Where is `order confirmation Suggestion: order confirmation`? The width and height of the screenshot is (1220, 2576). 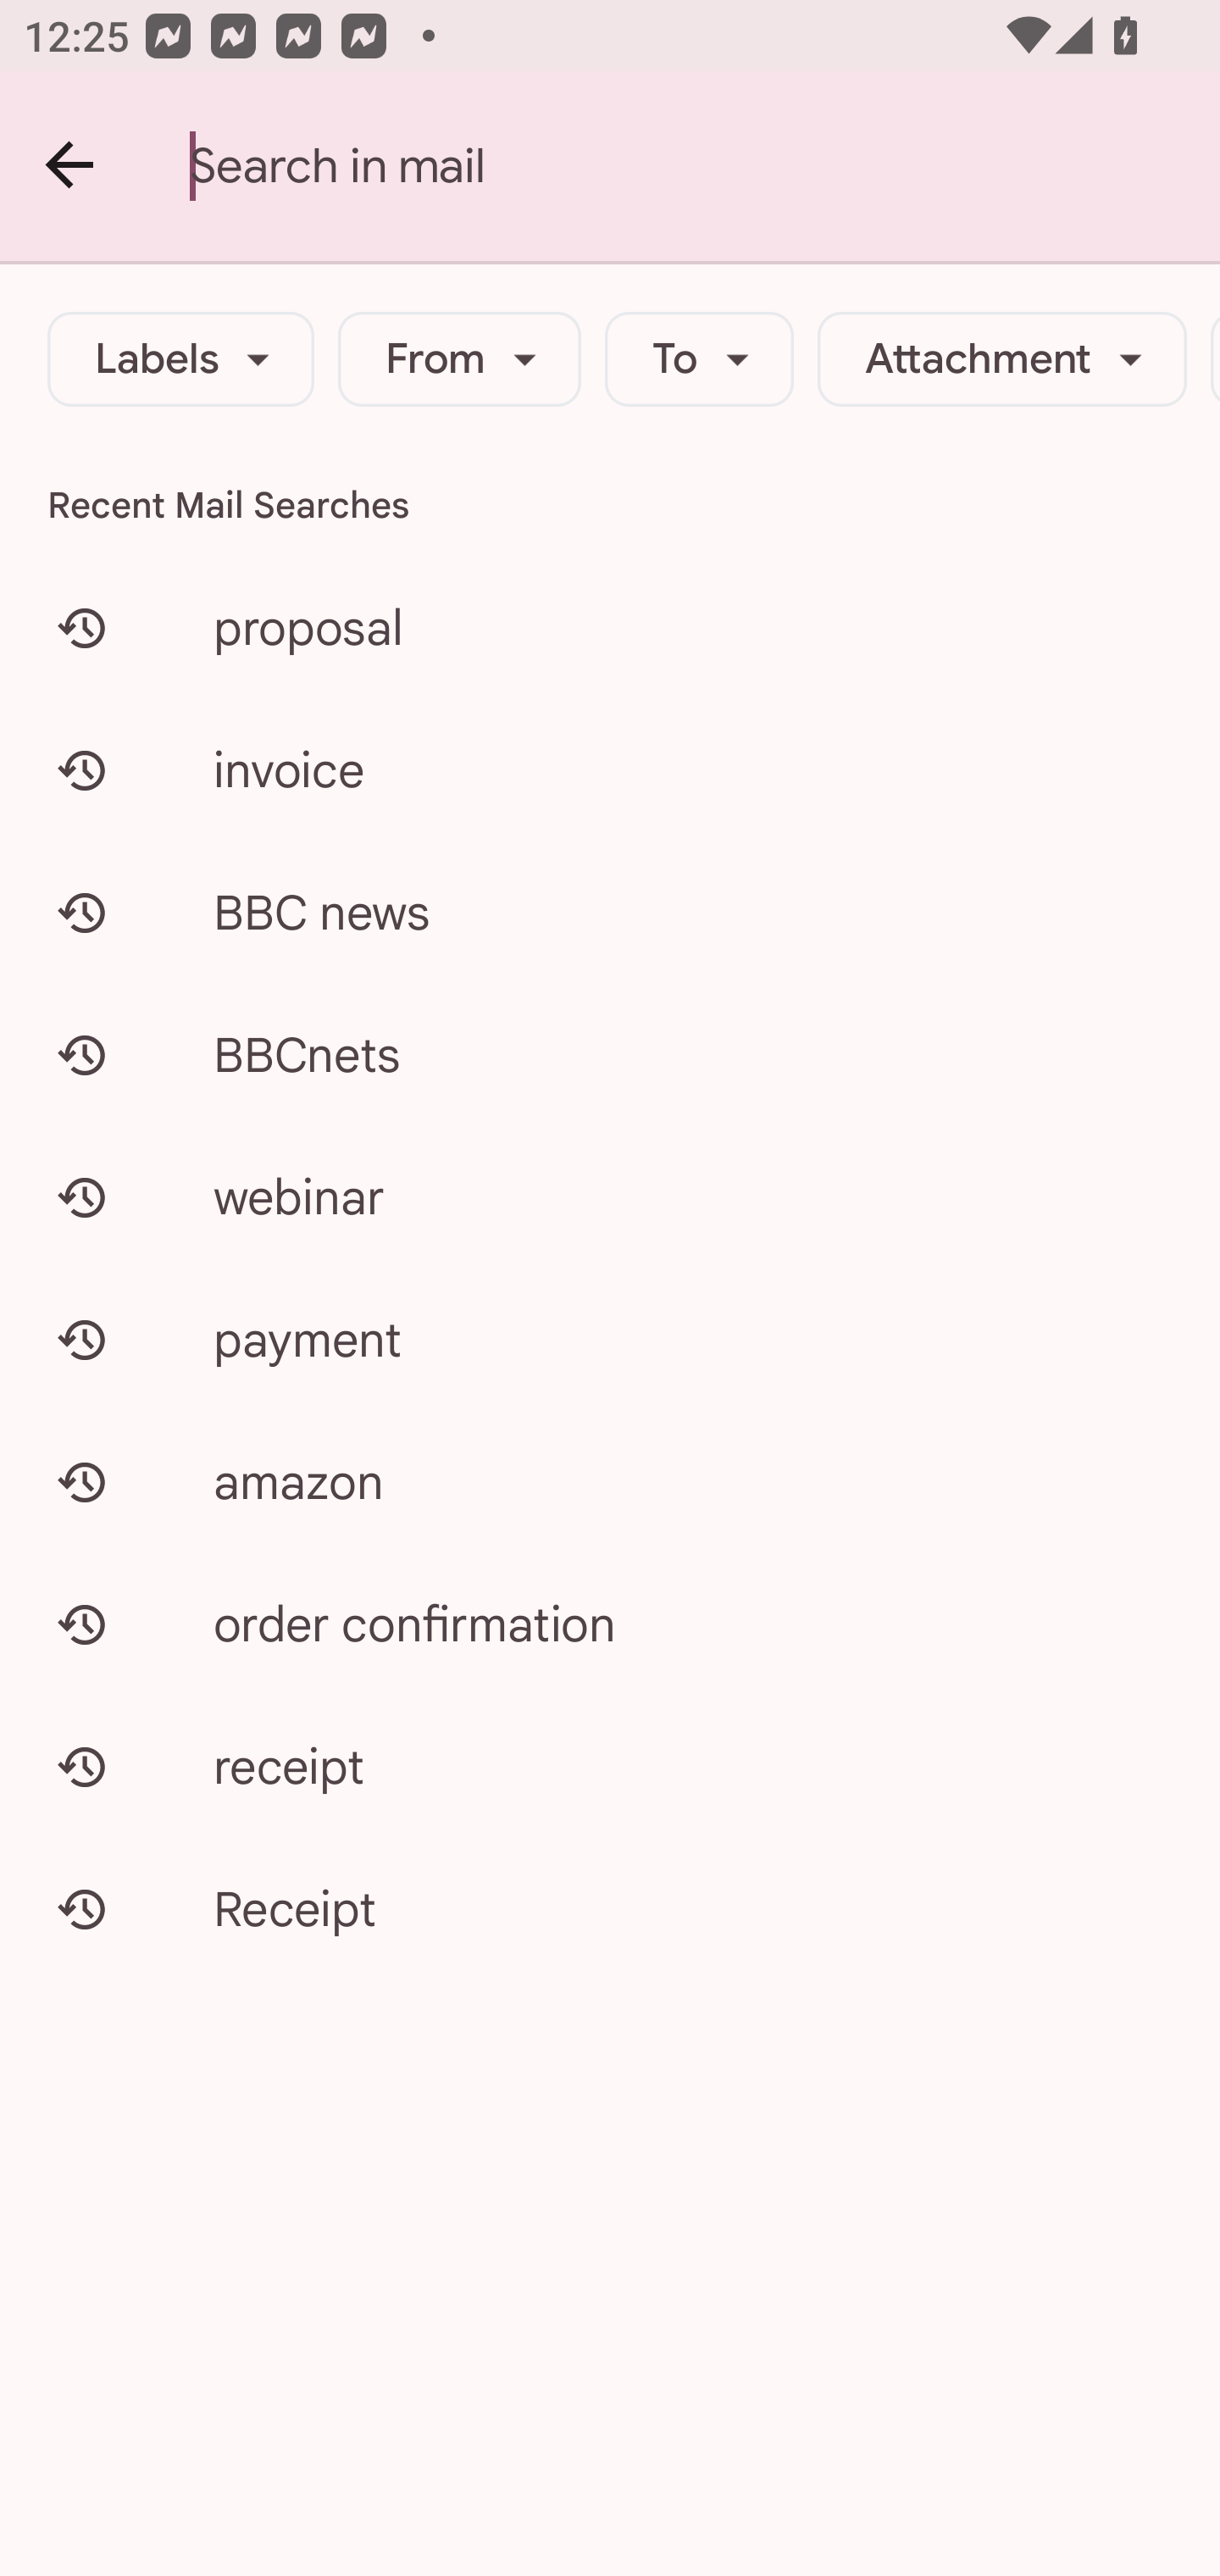
order confirmation Suggestion: order confirmation is located at coordinates (610, 1624).